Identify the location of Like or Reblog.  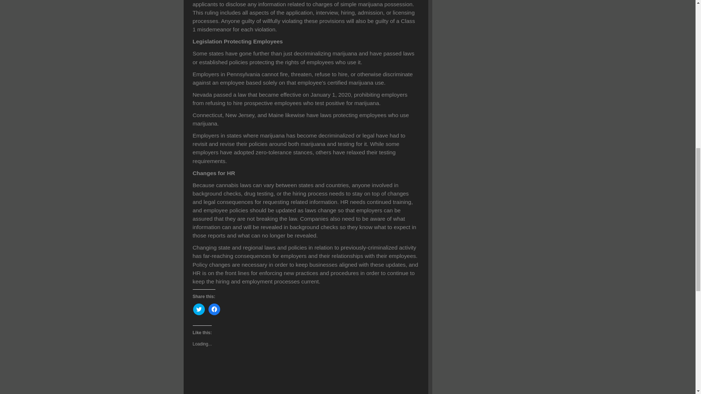
(306, 370).